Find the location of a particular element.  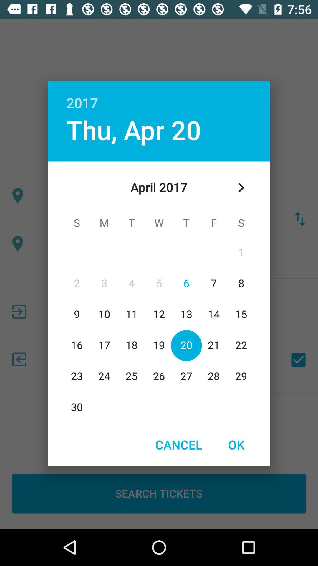

launch the item next to the cancel button is located at coordinates (236, 445).